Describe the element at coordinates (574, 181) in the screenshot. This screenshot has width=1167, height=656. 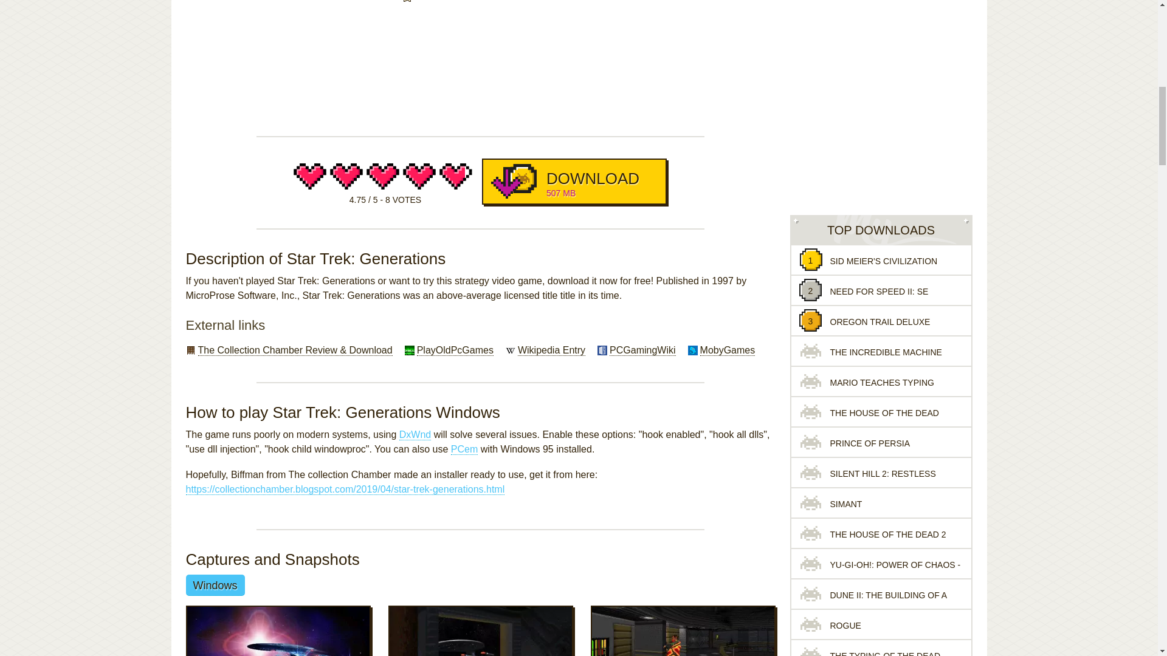
I see `ADD TO FAVORITES` at that location.